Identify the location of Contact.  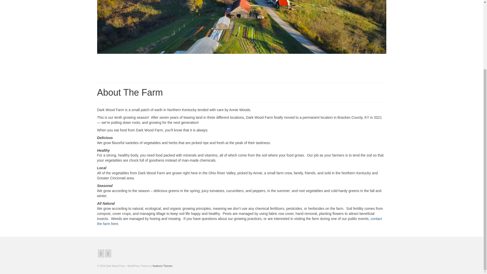
(239, 221).